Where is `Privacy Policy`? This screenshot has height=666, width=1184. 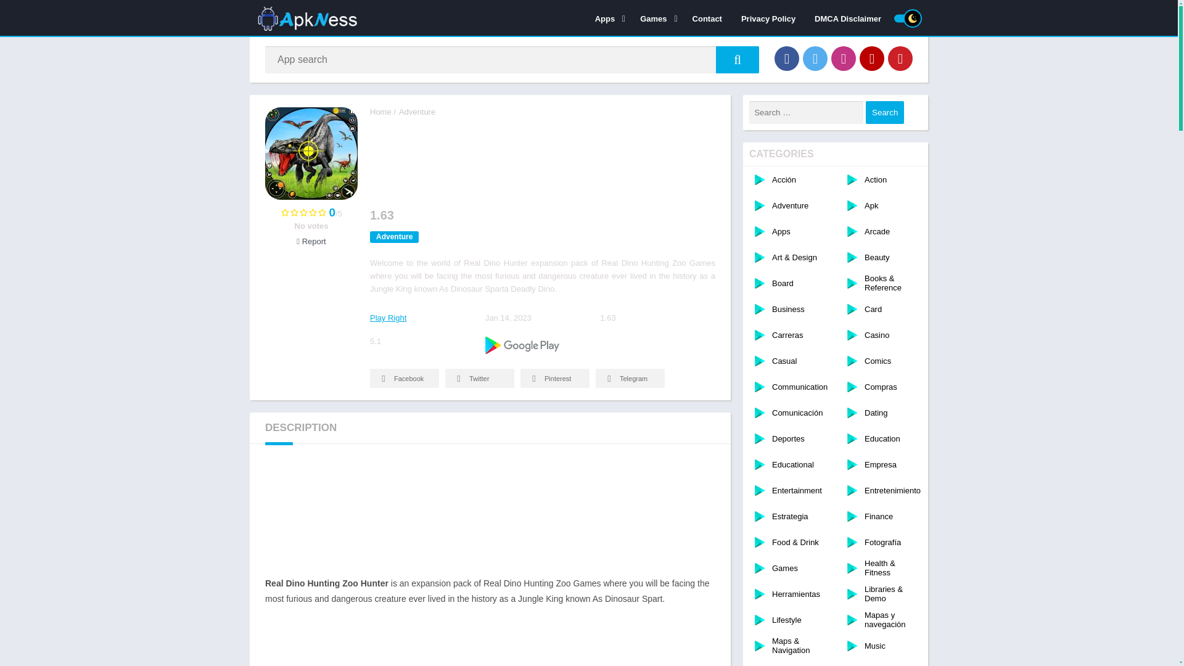
Privacy Policy is located at coordinates (768, 18).